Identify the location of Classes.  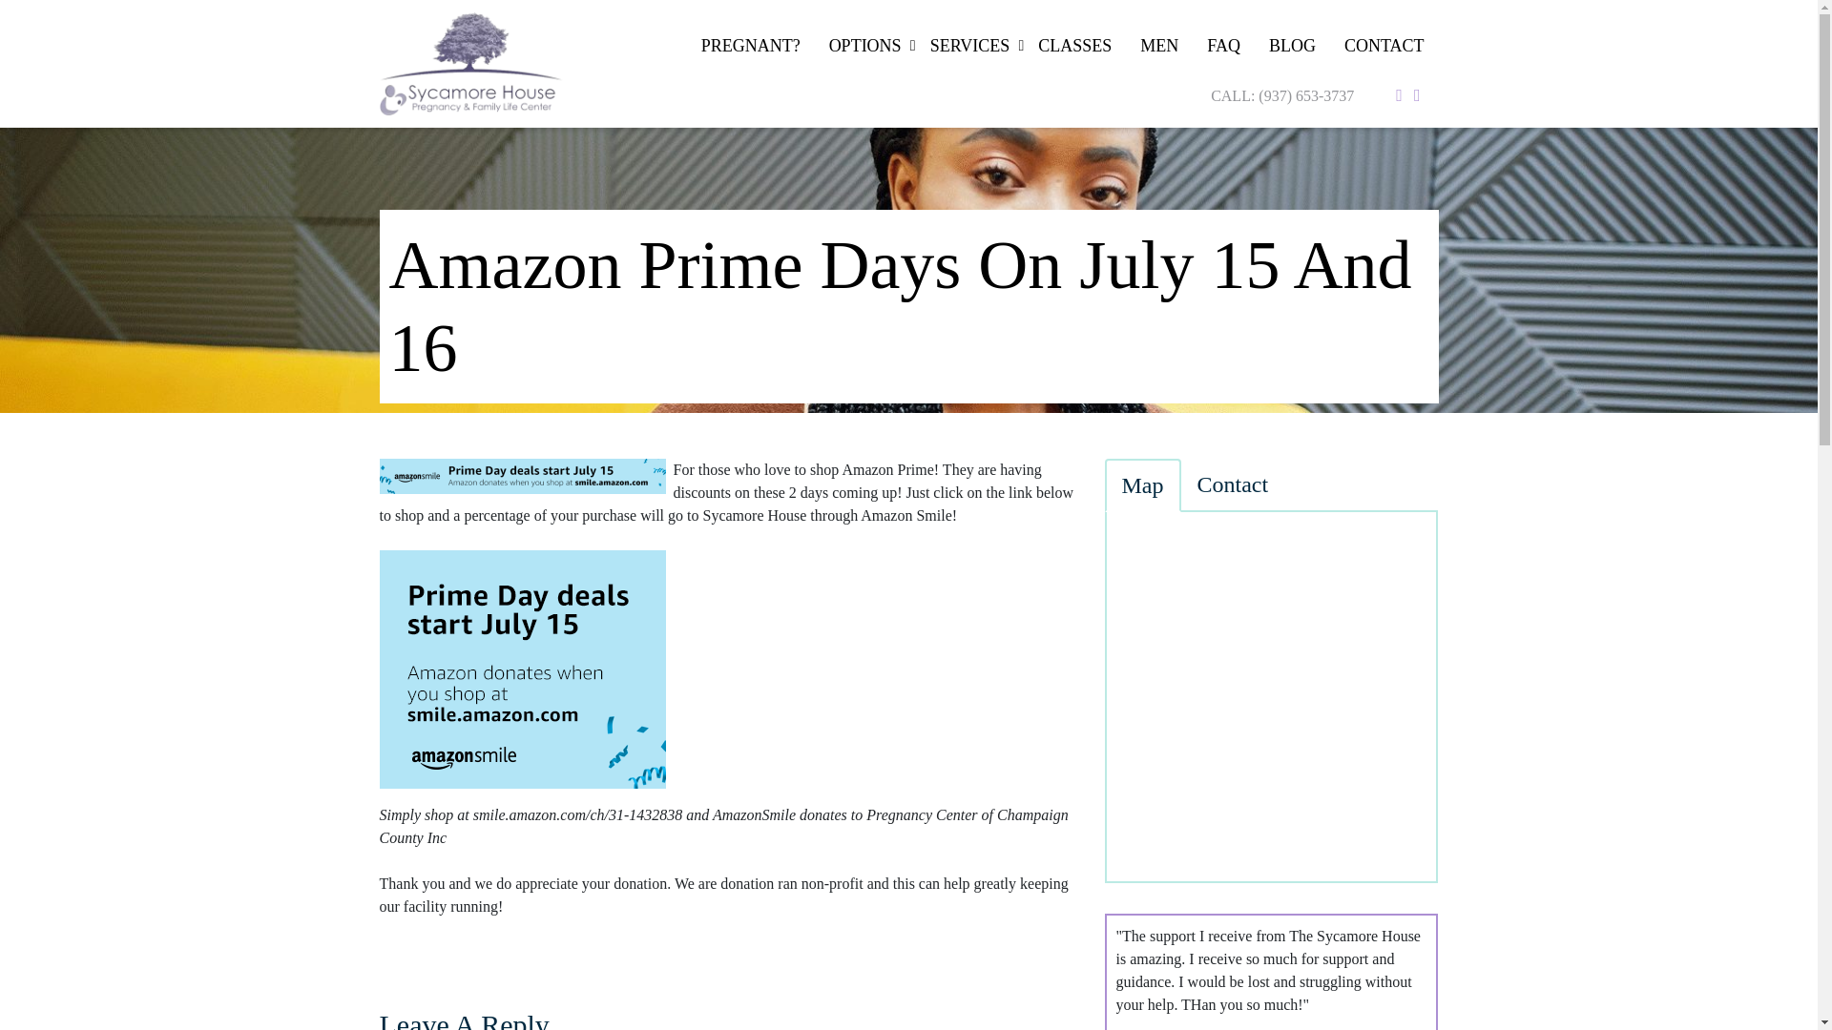
(1074, 41).